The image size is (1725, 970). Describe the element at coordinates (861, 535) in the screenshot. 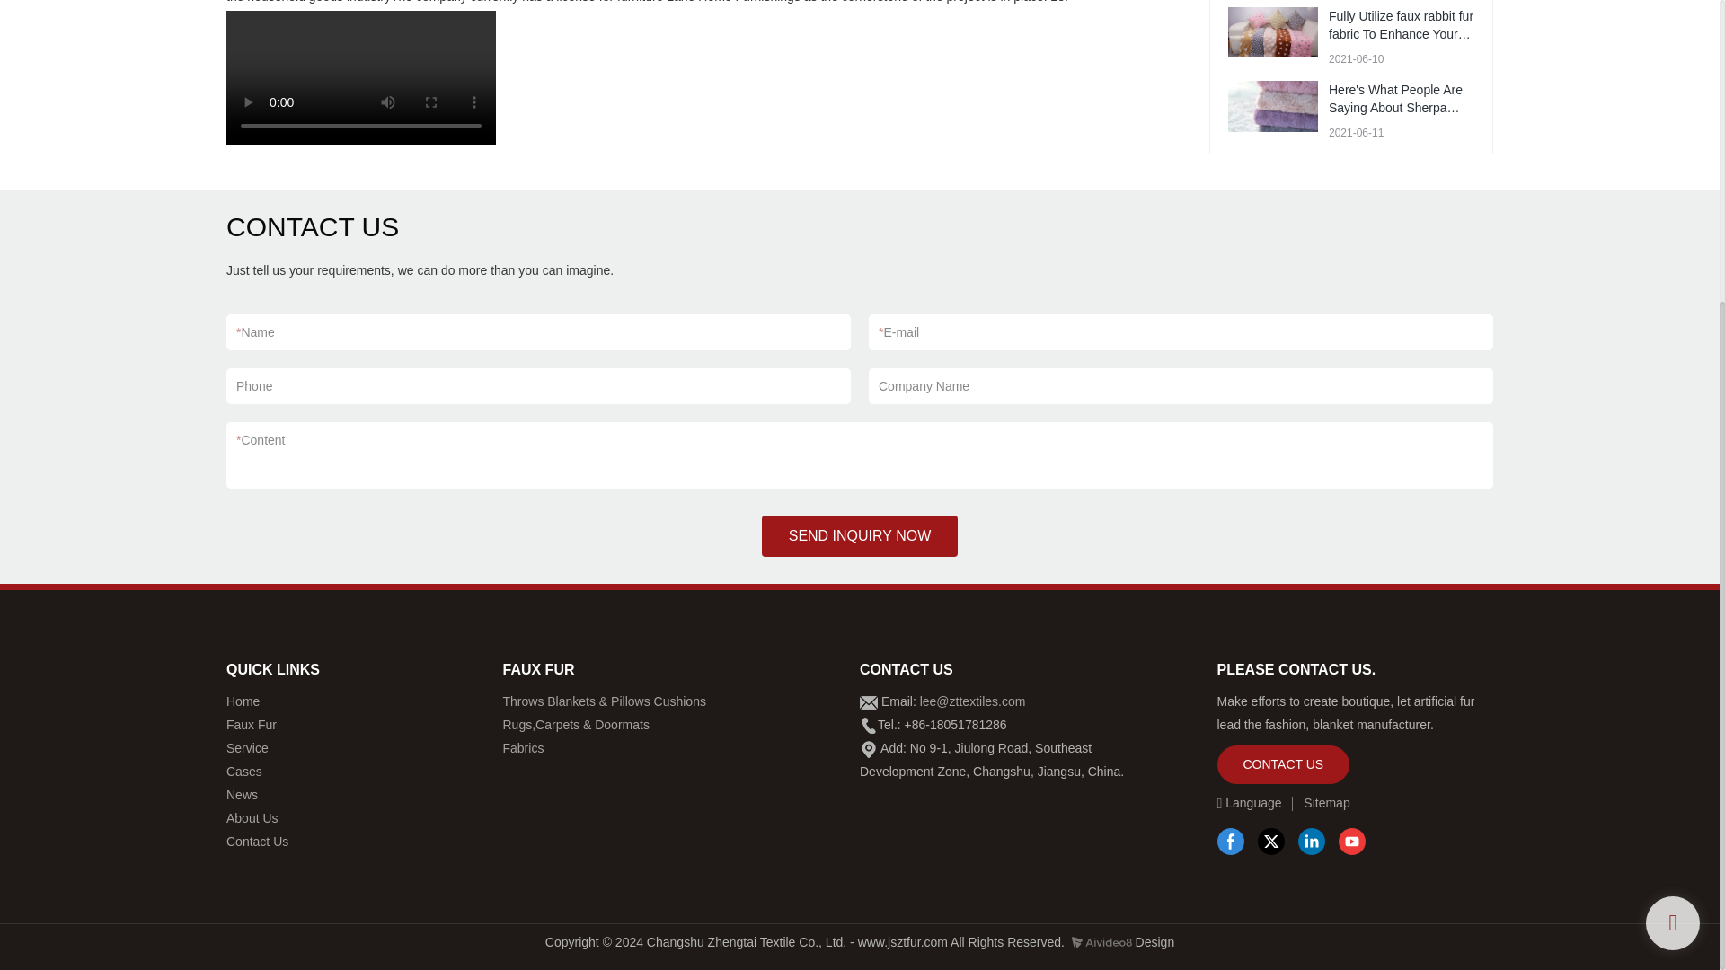

I see `SEND INQUIRY NOW` at that location.